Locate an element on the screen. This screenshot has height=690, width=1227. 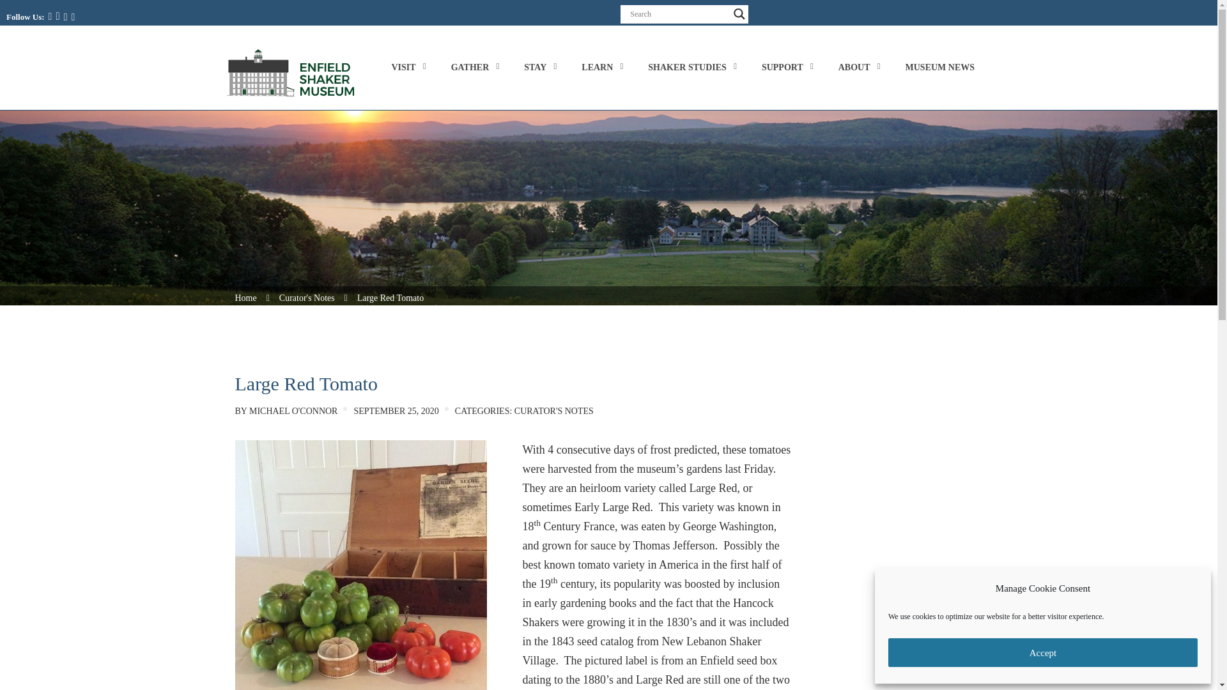
Accept is located at coordinates (1043, 653).